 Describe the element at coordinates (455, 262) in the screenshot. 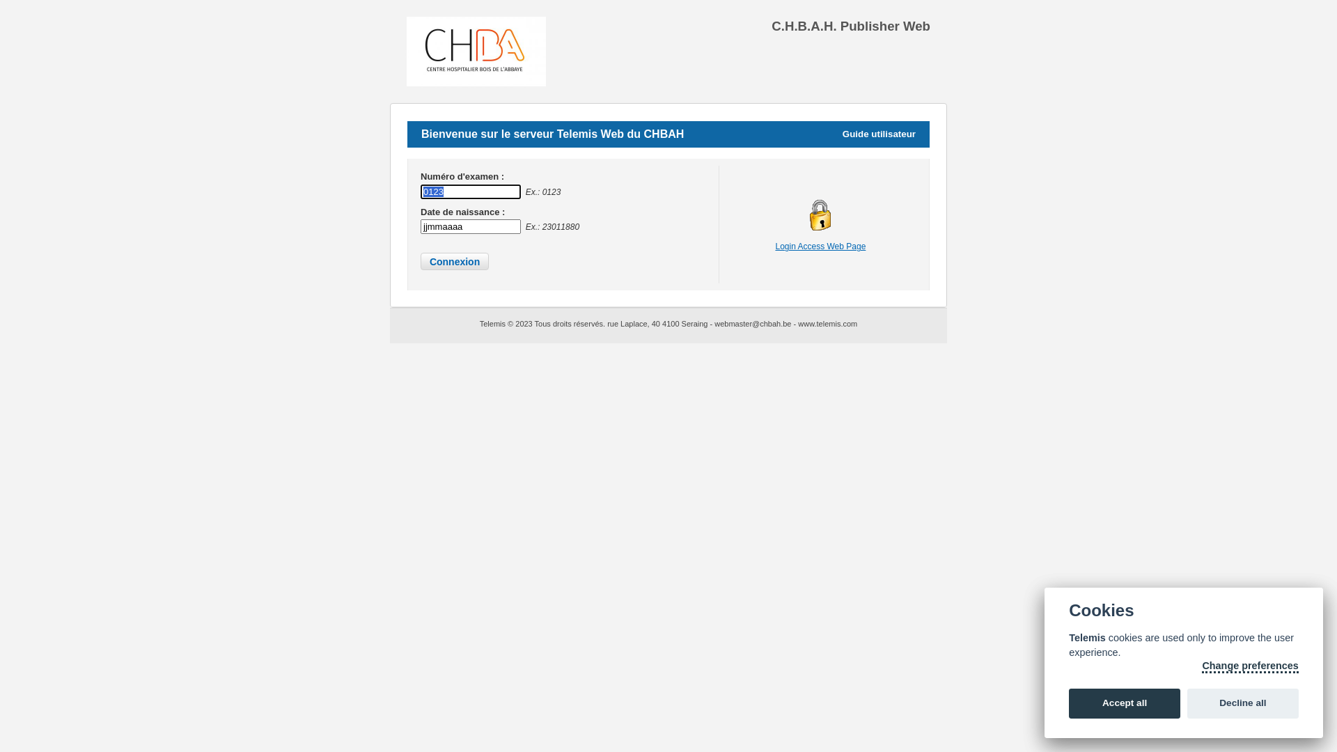

I see ` Connexion ` at that location.